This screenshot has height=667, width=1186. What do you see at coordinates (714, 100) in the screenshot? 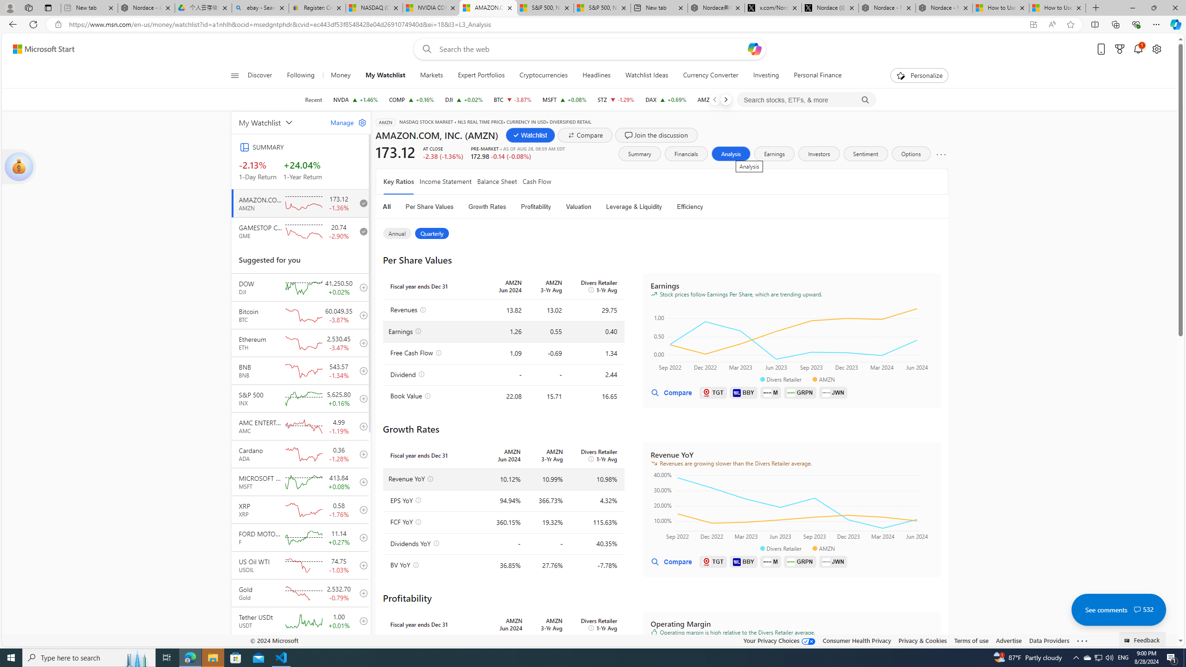
I see `Previous` at bounding box center [714, 100].